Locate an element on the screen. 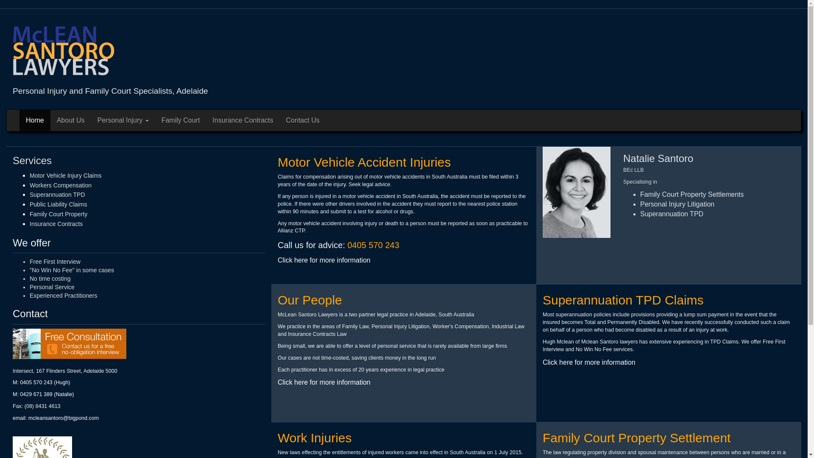  Workers Compensation is located at coordinates (61, 185).